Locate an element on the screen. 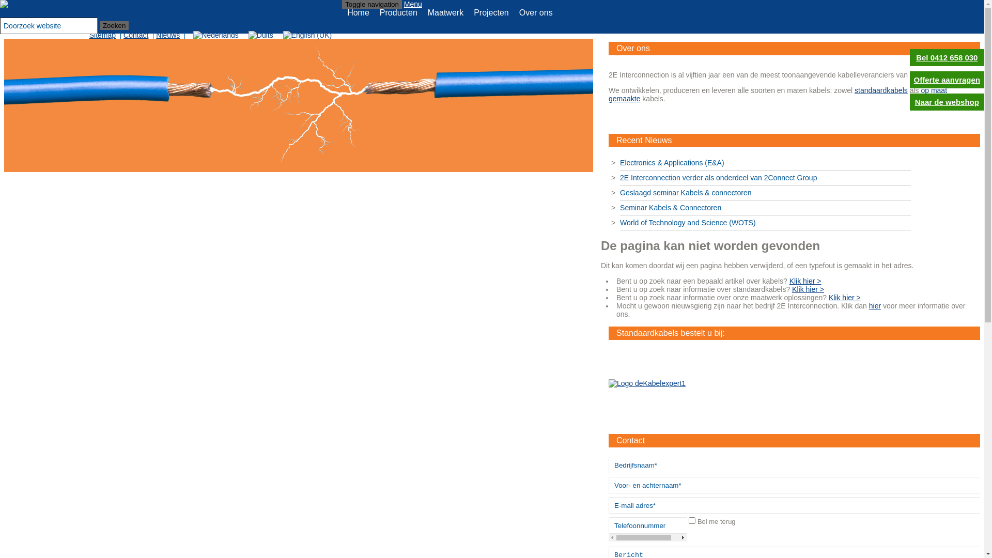 The height and width of the screenshot is (558, 992). Nieuws is located at coordinates (171, 35).